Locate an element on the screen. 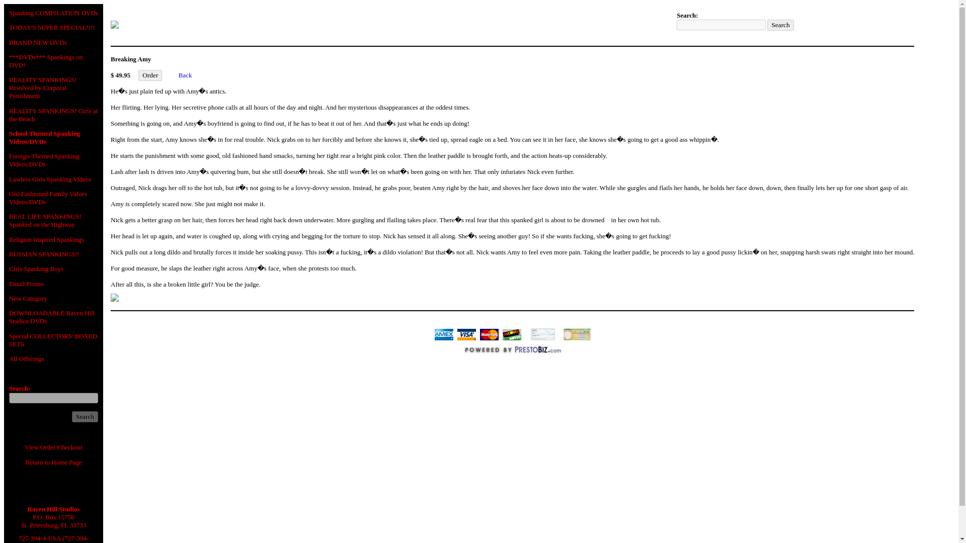 This screenshot has height=543, width=966. Lawless Girls Spanking Videos is located at coordinates (49, 179).